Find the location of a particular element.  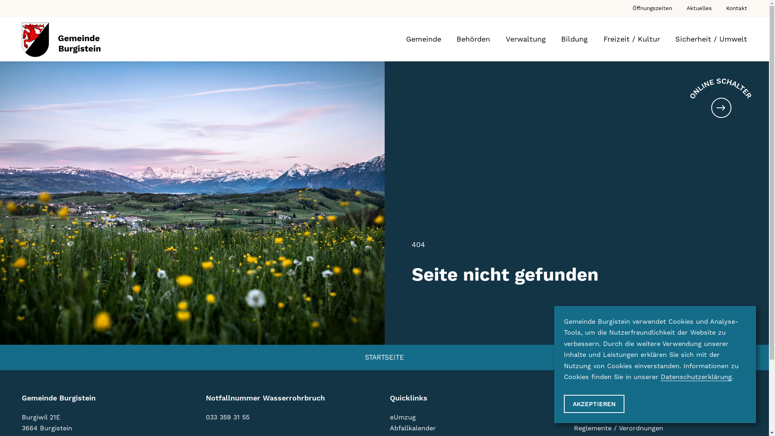

Logo - Gemeinde Burgistein is located at coordinates (61, 40).